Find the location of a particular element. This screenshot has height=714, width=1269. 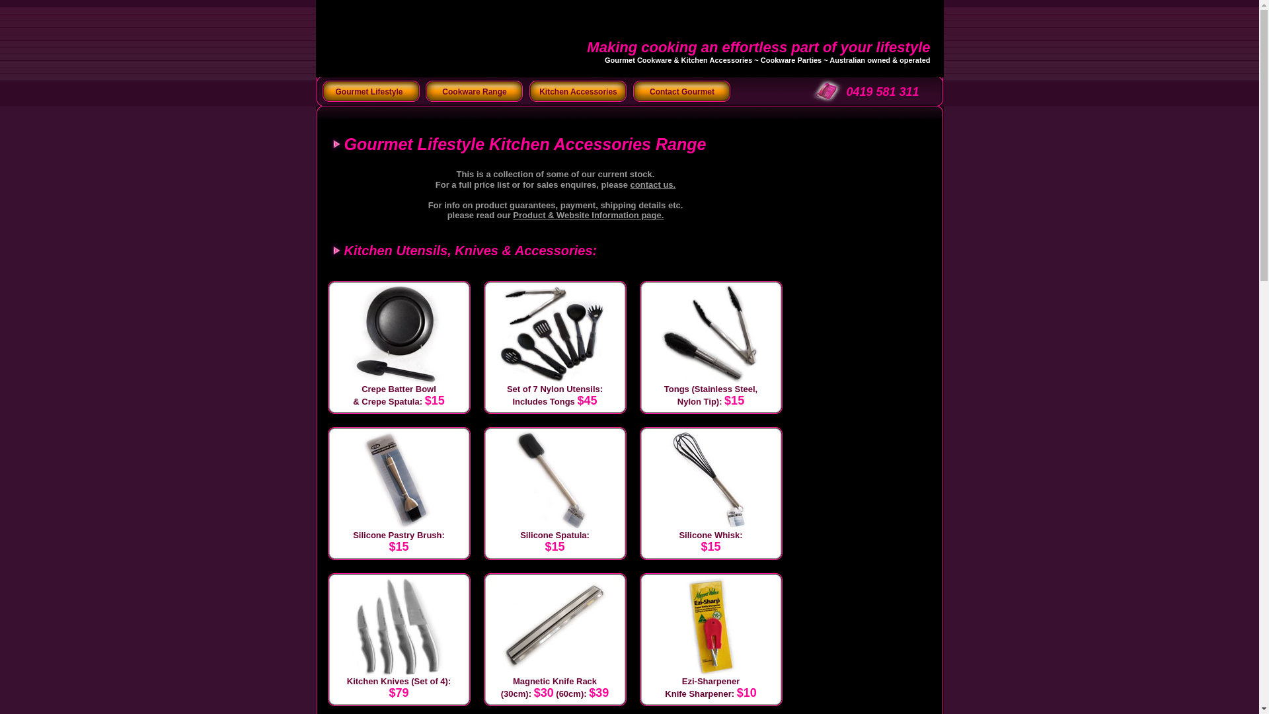

$15 is located at coordinates (711, 547).